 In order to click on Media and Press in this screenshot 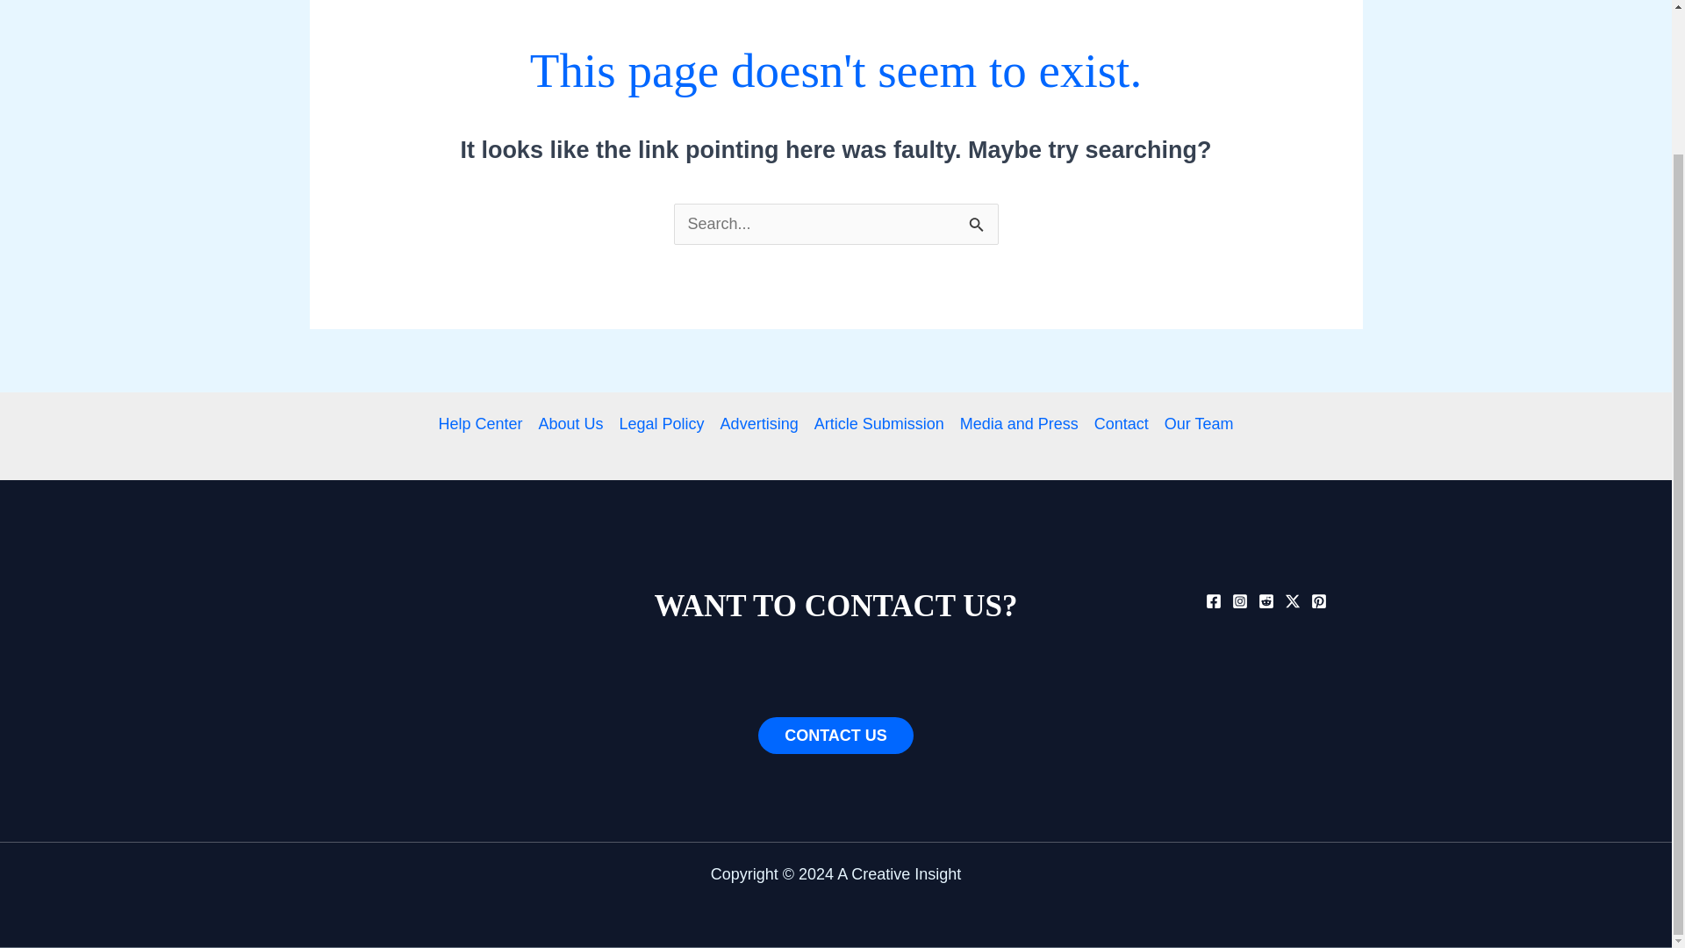, I will do `click(1019, 424)`.